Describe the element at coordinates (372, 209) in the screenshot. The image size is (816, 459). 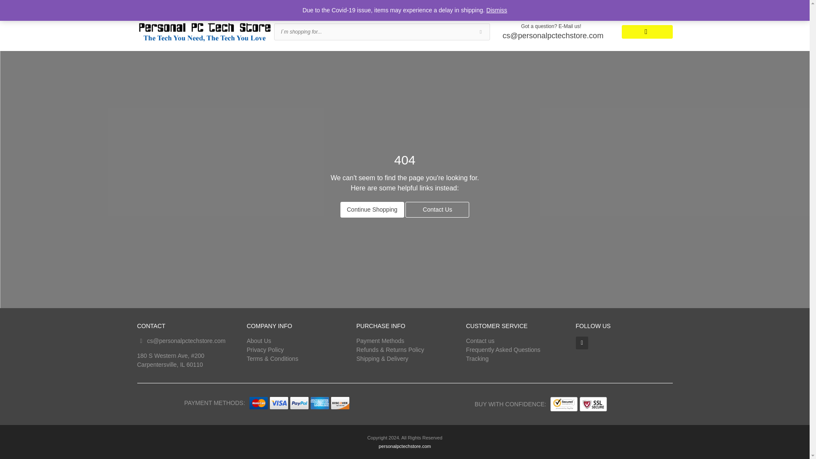
I see `Continue Shopping` at that location.